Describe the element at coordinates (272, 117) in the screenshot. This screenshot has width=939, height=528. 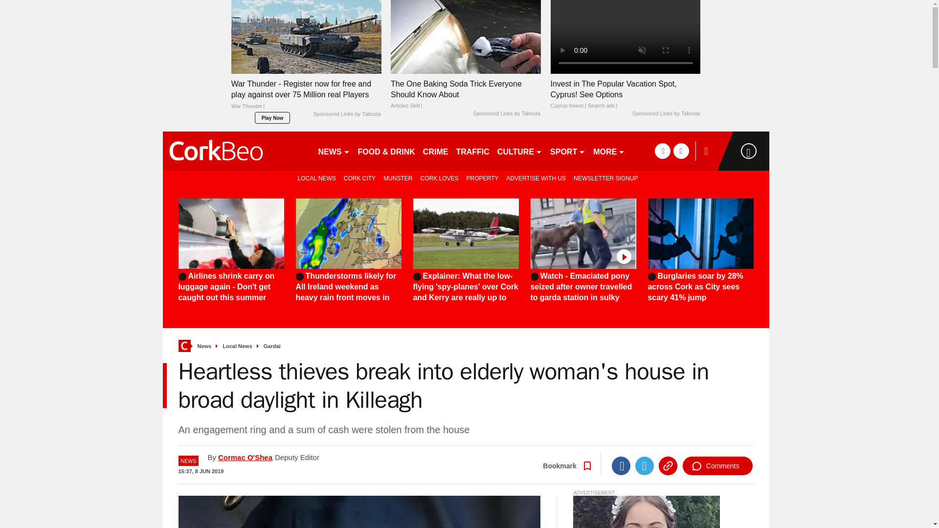
I see `Play Now` at that location.